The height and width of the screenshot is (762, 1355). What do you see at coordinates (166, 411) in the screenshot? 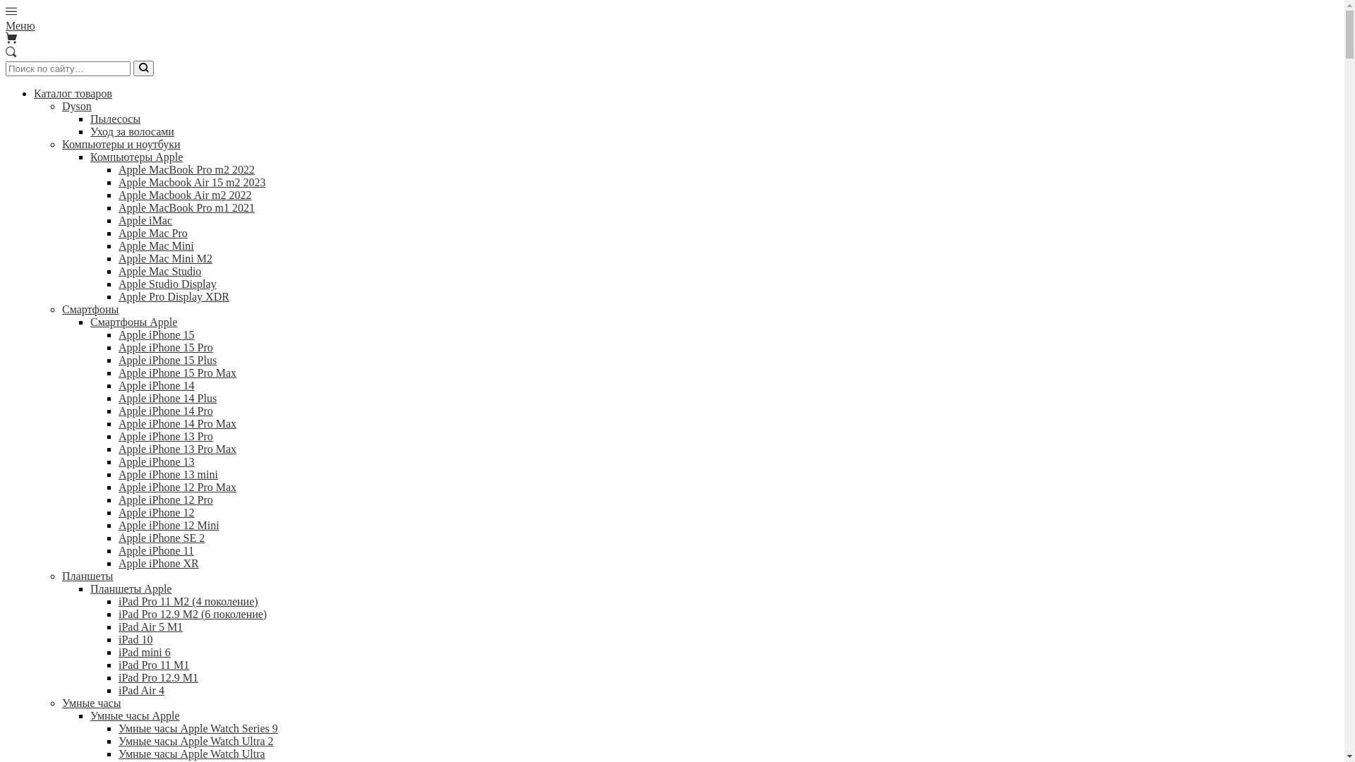
I see `Apple iPhone 14 Pro` at bounding box center [166, 411].